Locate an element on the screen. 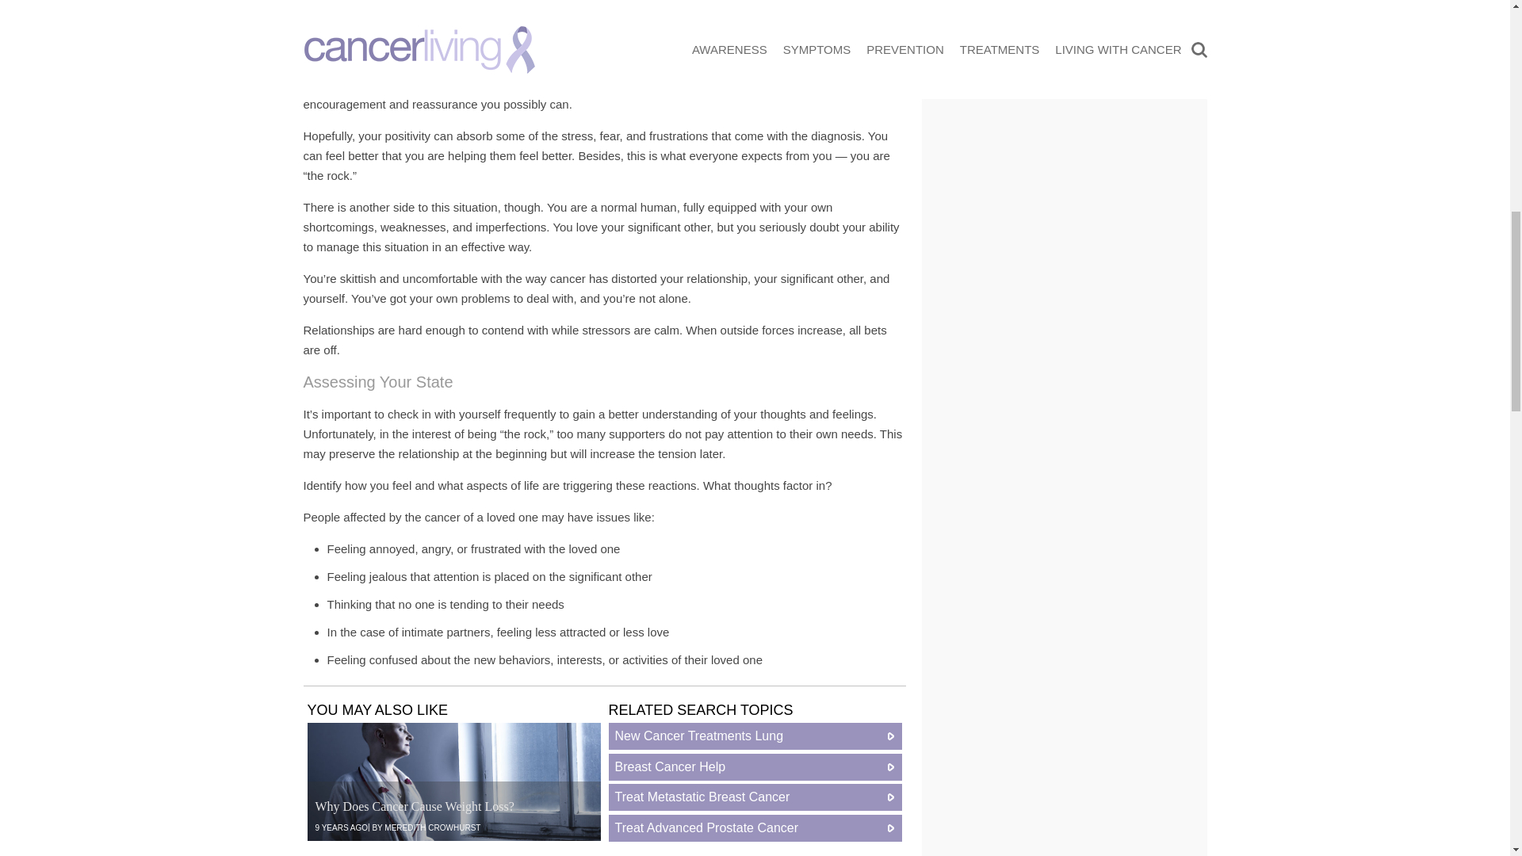 The image size is (1522, 856). Why Does Cancer Cause Weight Loss? is located at coordinates (453, 781).